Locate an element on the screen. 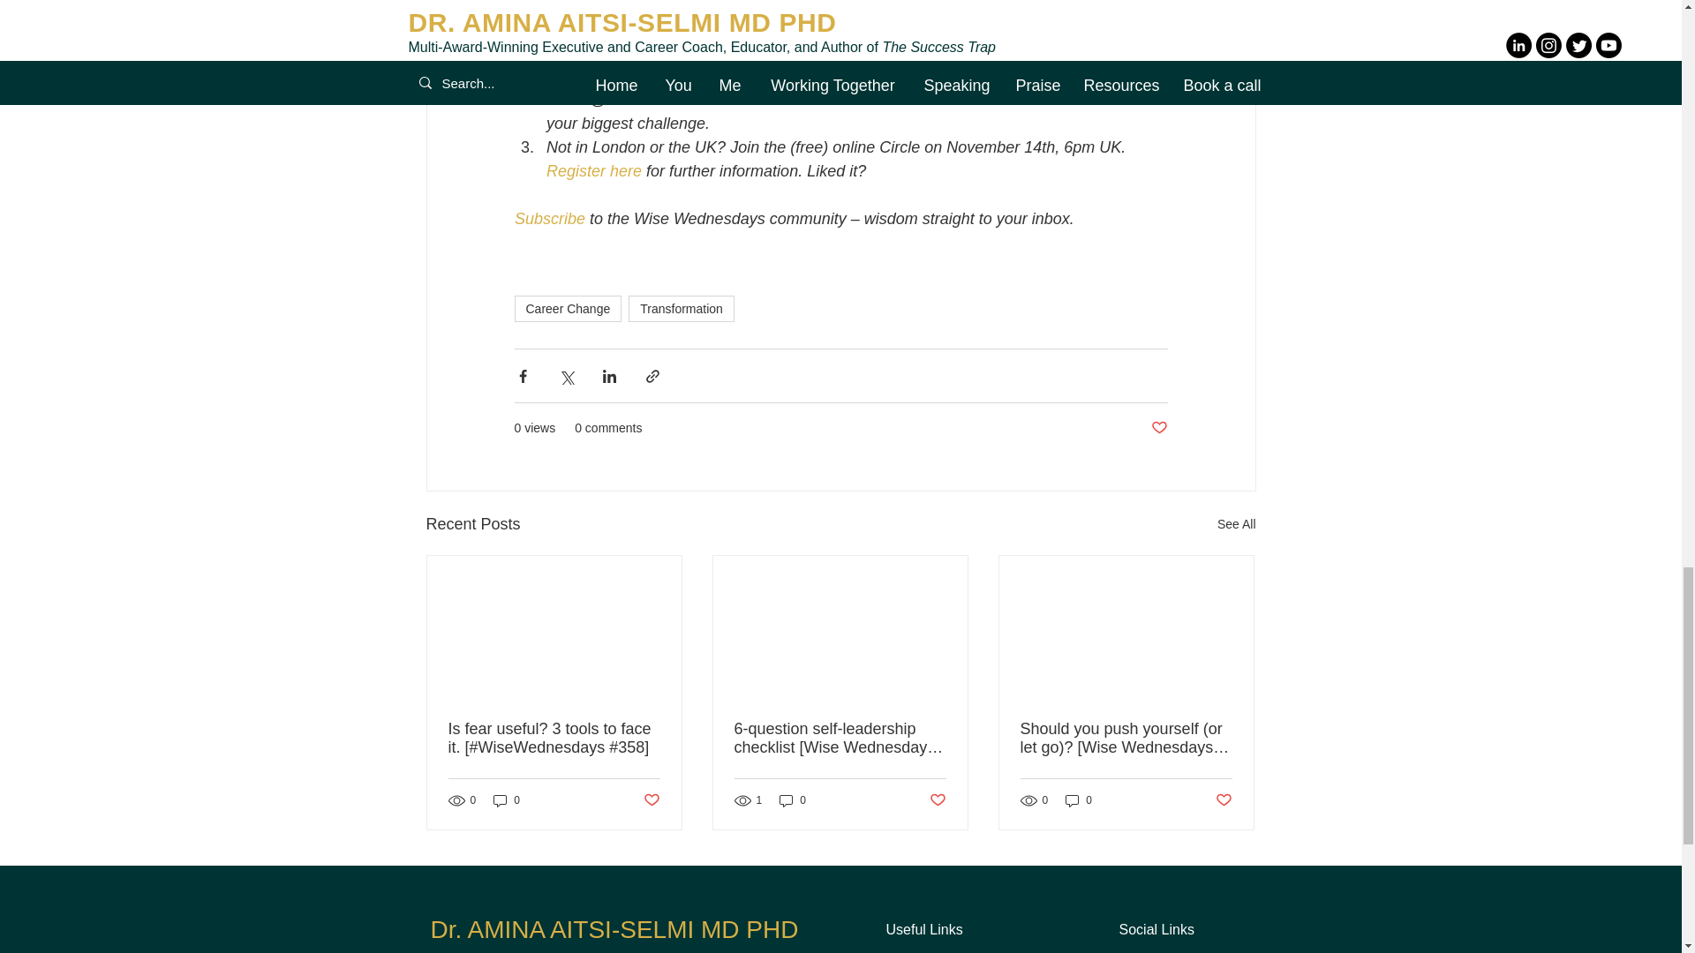 This screenshot has width=1695, height=953. Post not marked as liked is located at coordinates (938, 801).